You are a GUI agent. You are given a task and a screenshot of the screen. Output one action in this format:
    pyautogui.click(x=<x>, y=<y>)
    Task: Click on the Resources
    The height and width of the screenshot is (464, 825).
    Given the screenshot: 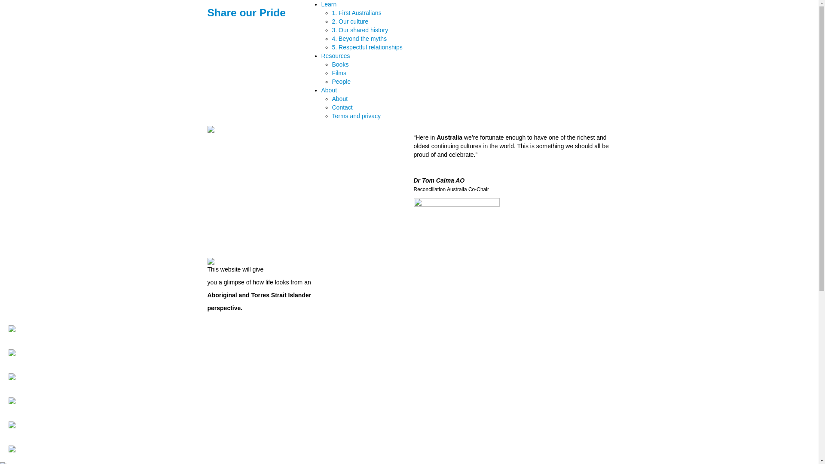 What is the action you would take?
    pyautogui.click(x=336, y=56)
    